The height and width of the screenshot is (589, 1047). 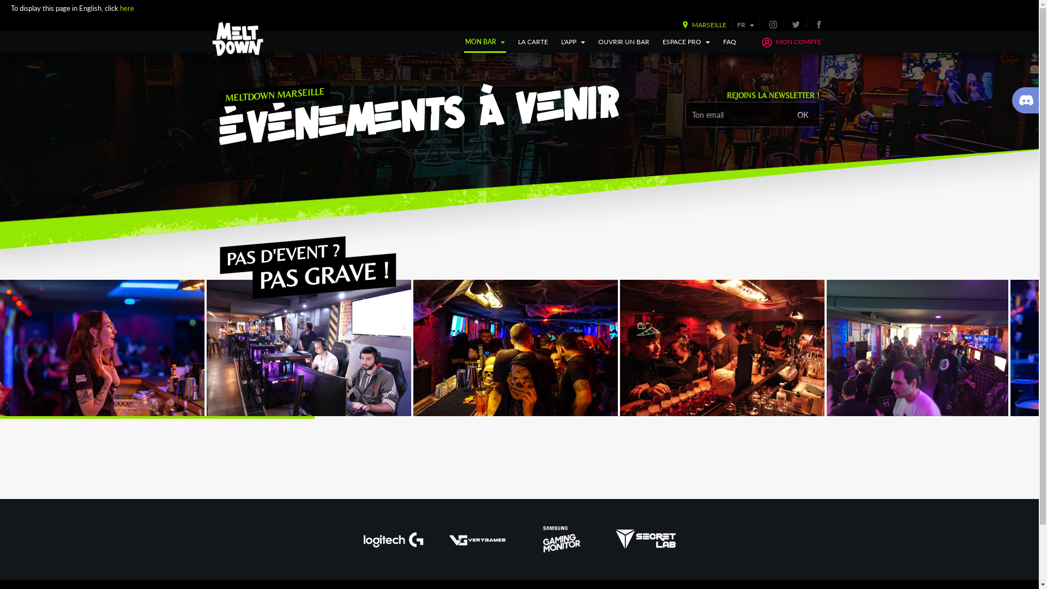 What do you see at coordinates (573, 42) in the screenshot?
I see `L'APP` at bounding box center [573, 42].